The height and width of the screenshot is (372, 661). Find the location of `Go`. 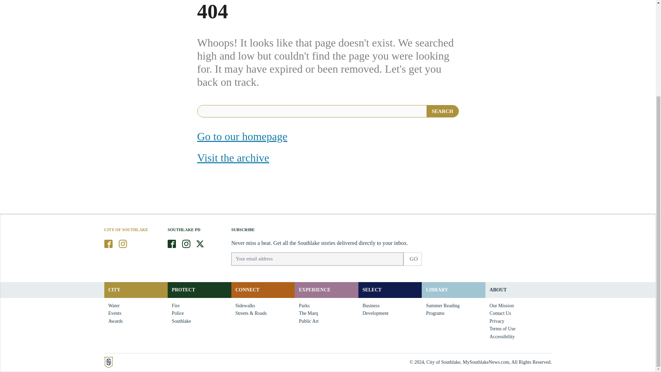

Go is located at coordinates (412, 259).